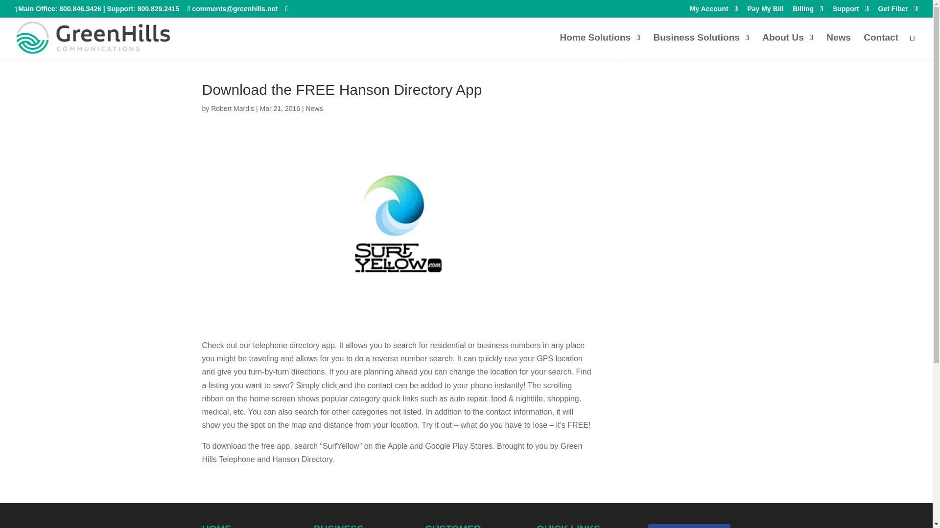  Describe the element at coordinates (599, 47) in the screenshot. I see `Home Solutions` at that location.